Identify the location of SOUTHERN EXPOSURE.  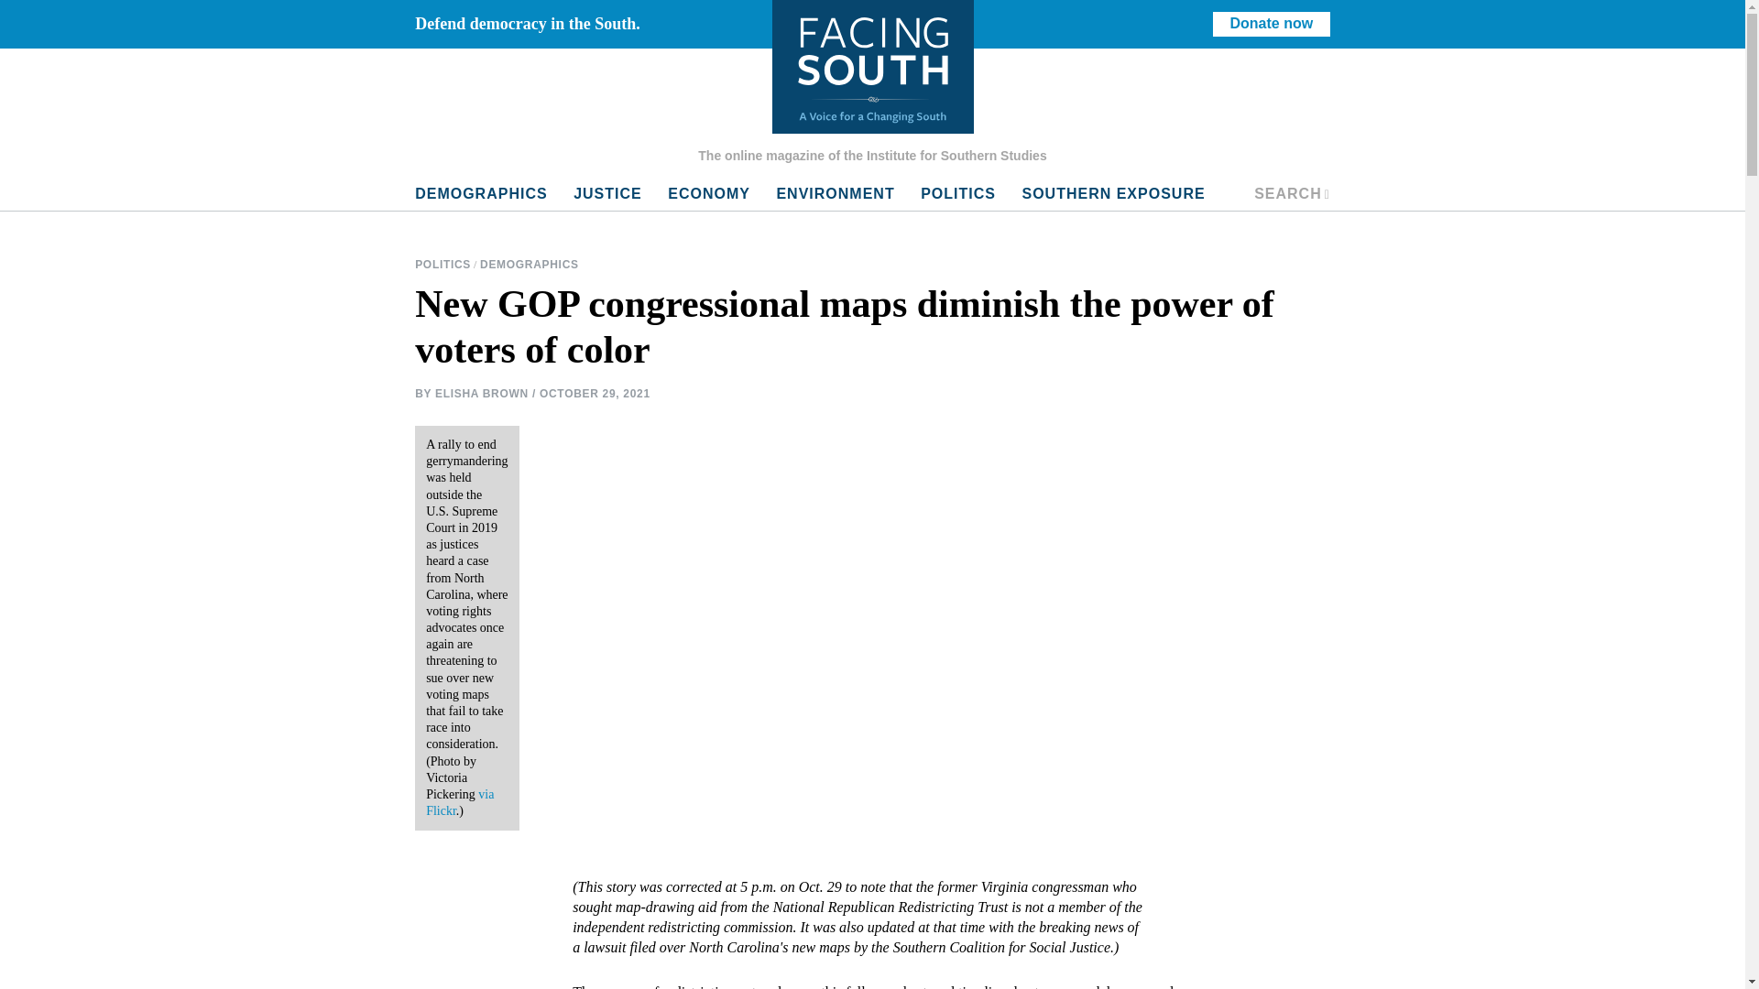
(1112, 194).